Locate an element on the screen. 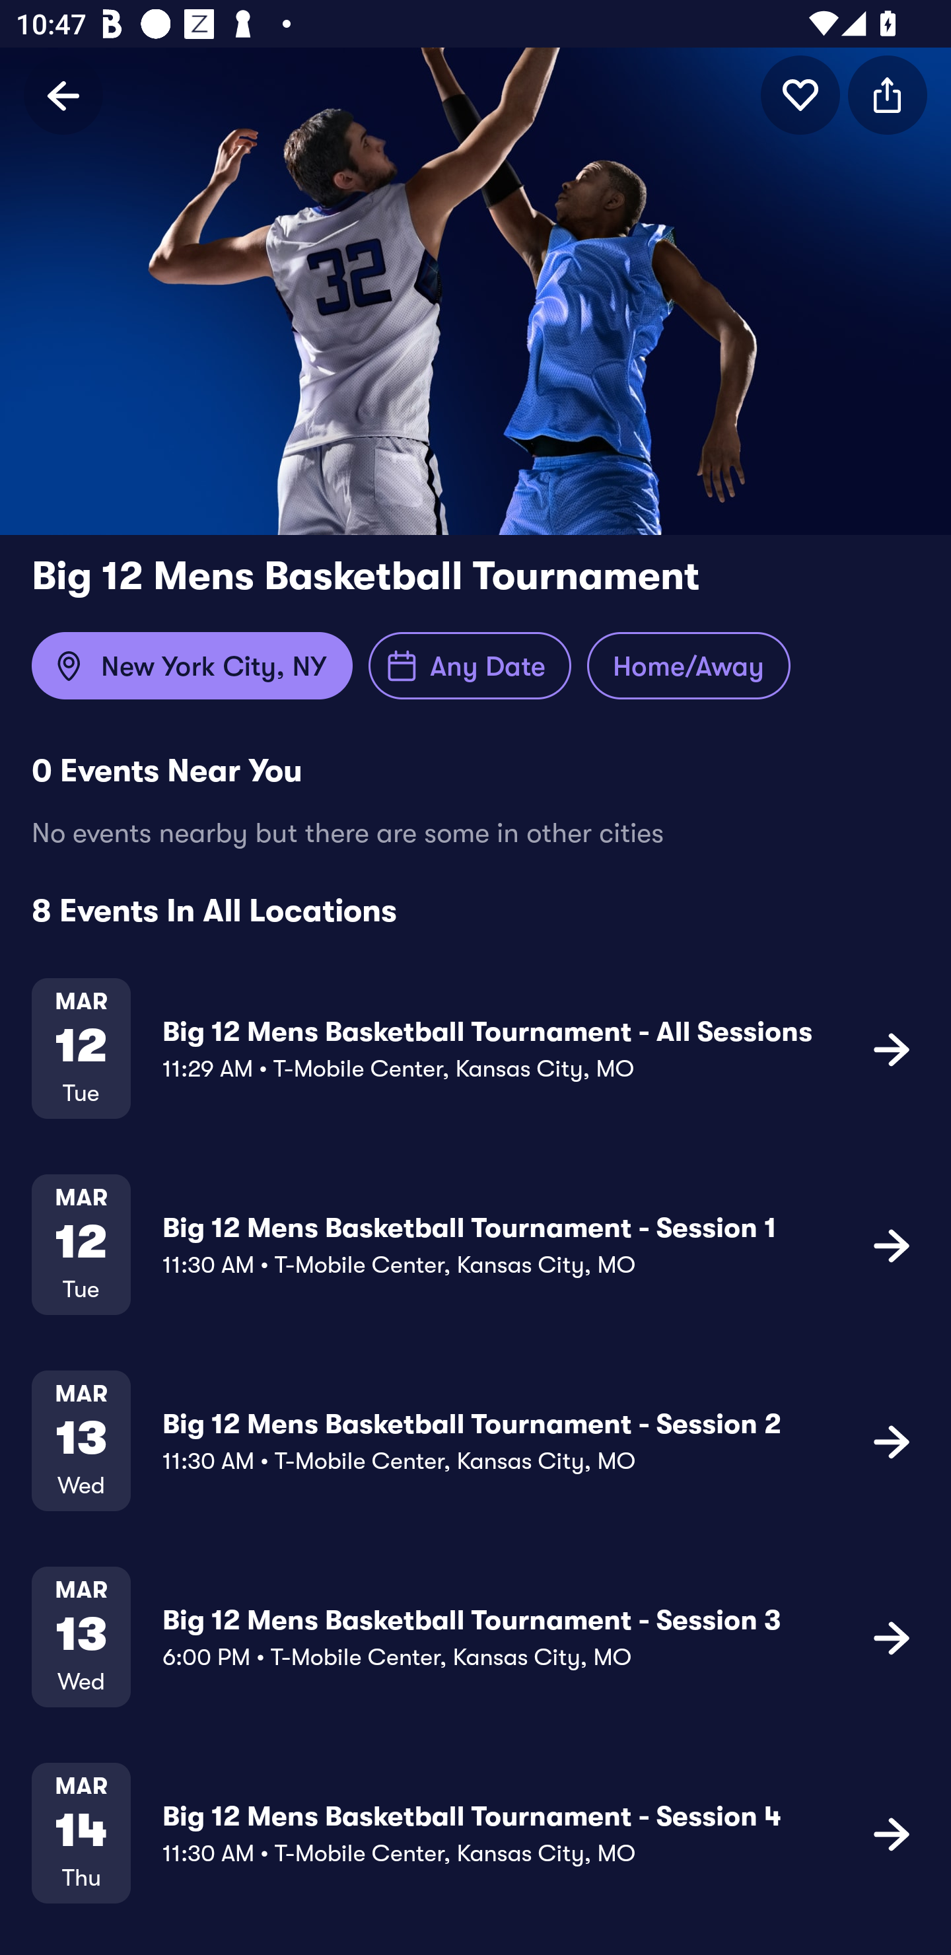 The image size is (951, 1955). icon button is located at coordinates (892, 1440).